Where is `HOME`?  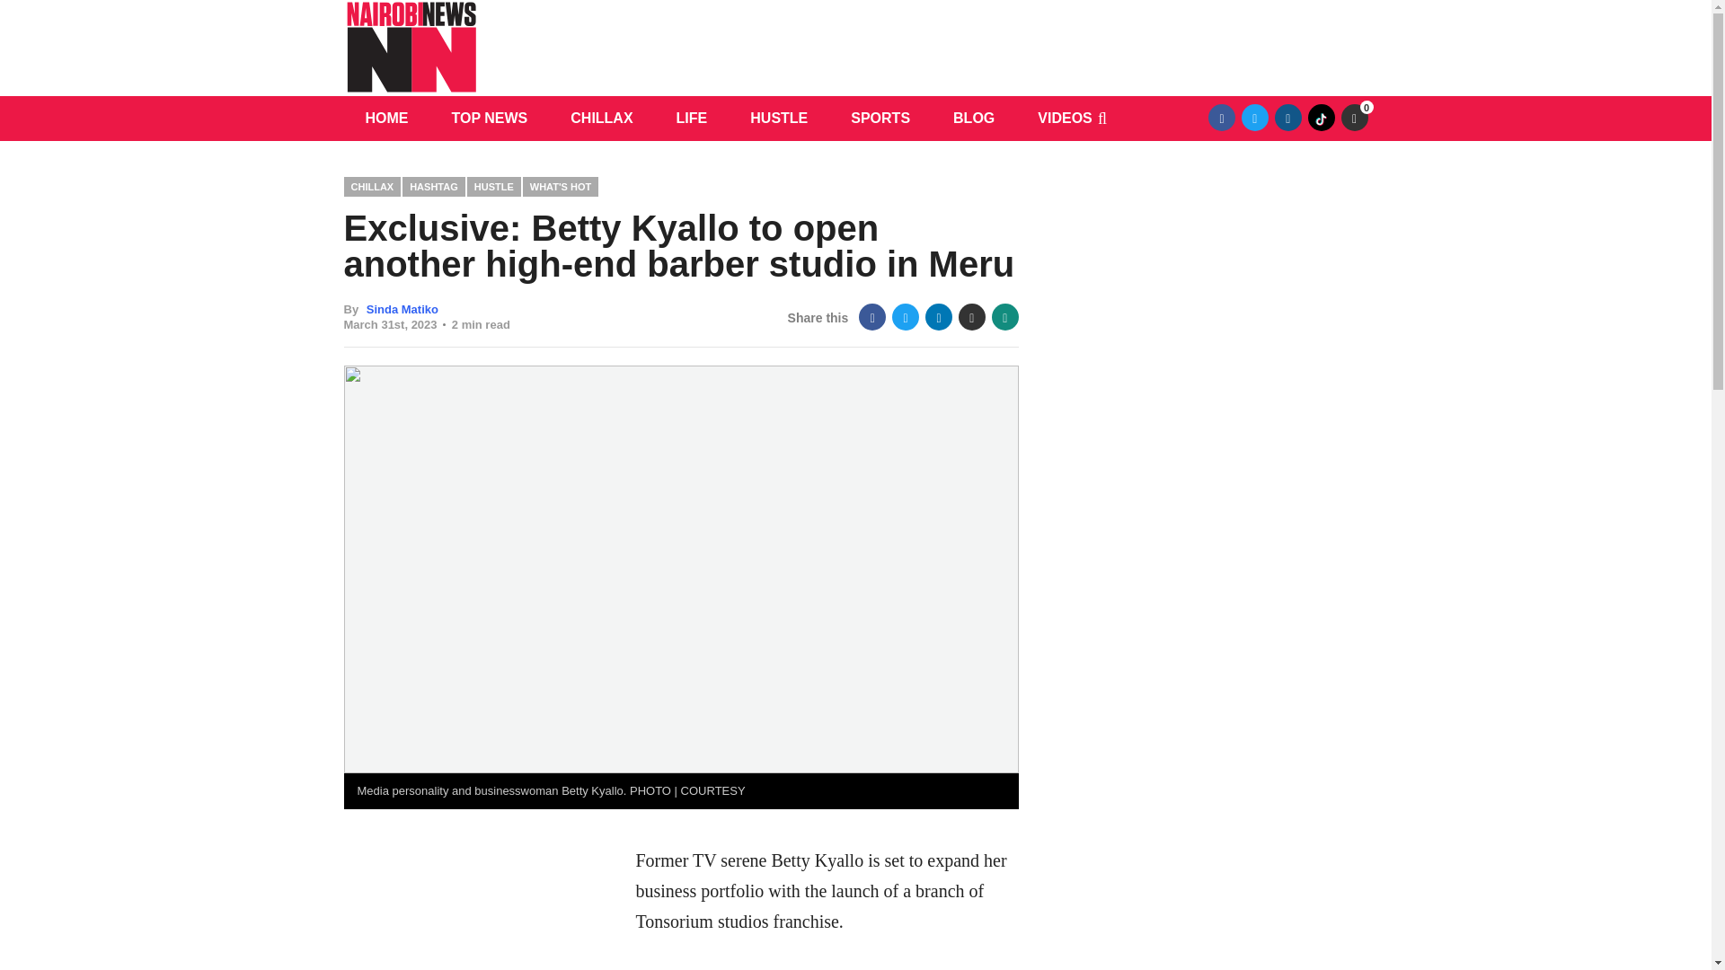
HOME is located at coordinates (386, 118).